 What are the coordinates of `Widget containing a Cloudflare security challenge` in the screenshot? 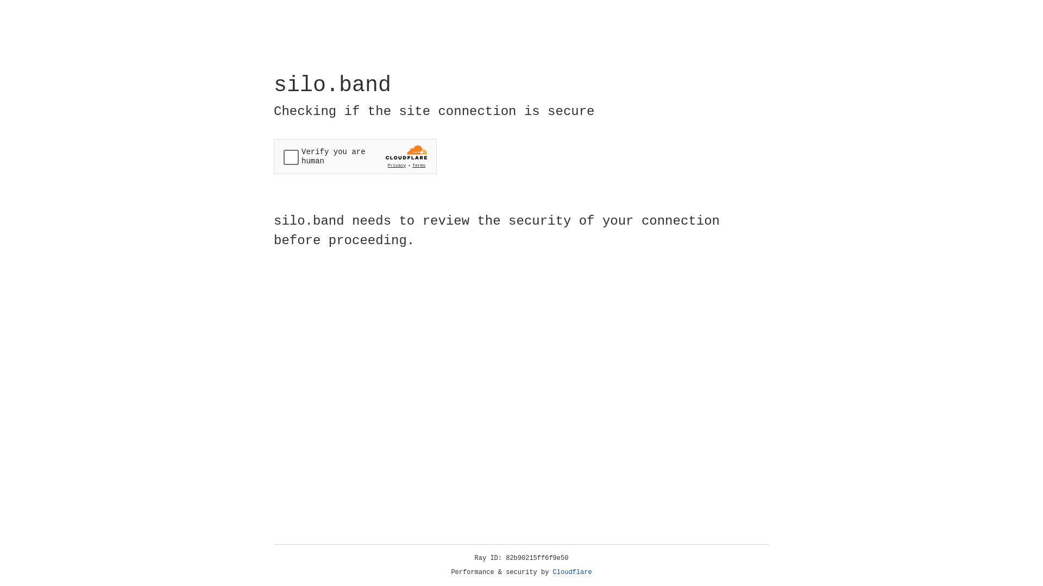 It's located at (355, 156).